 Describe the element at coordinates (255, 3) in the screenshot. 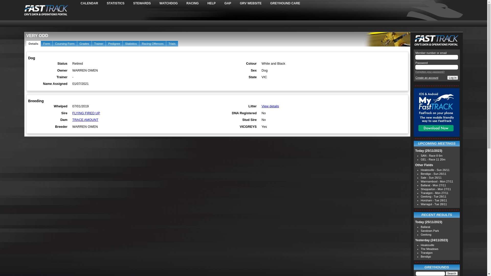

I see `GRV WEBSITE` at that location.